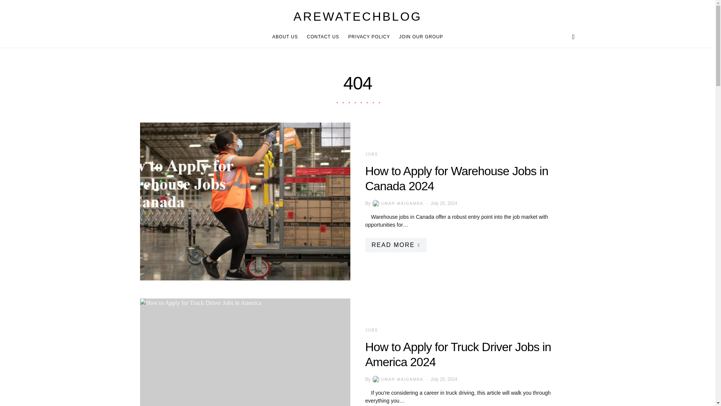 This screenshot has height=406, width=721. Describe the element at coordinates (395, 245) in the screenshot. I see `READ MORE` at that location.